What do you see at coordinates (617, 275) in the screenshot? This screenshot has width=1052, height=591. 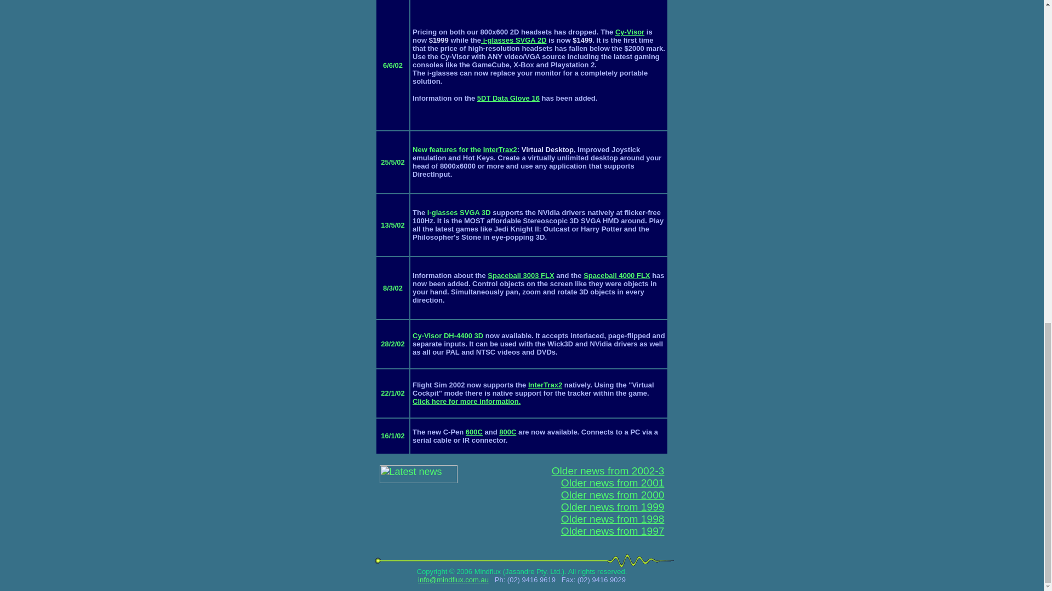 I see `Spaceball 4000 FLX` at bounding box center [617, 275].